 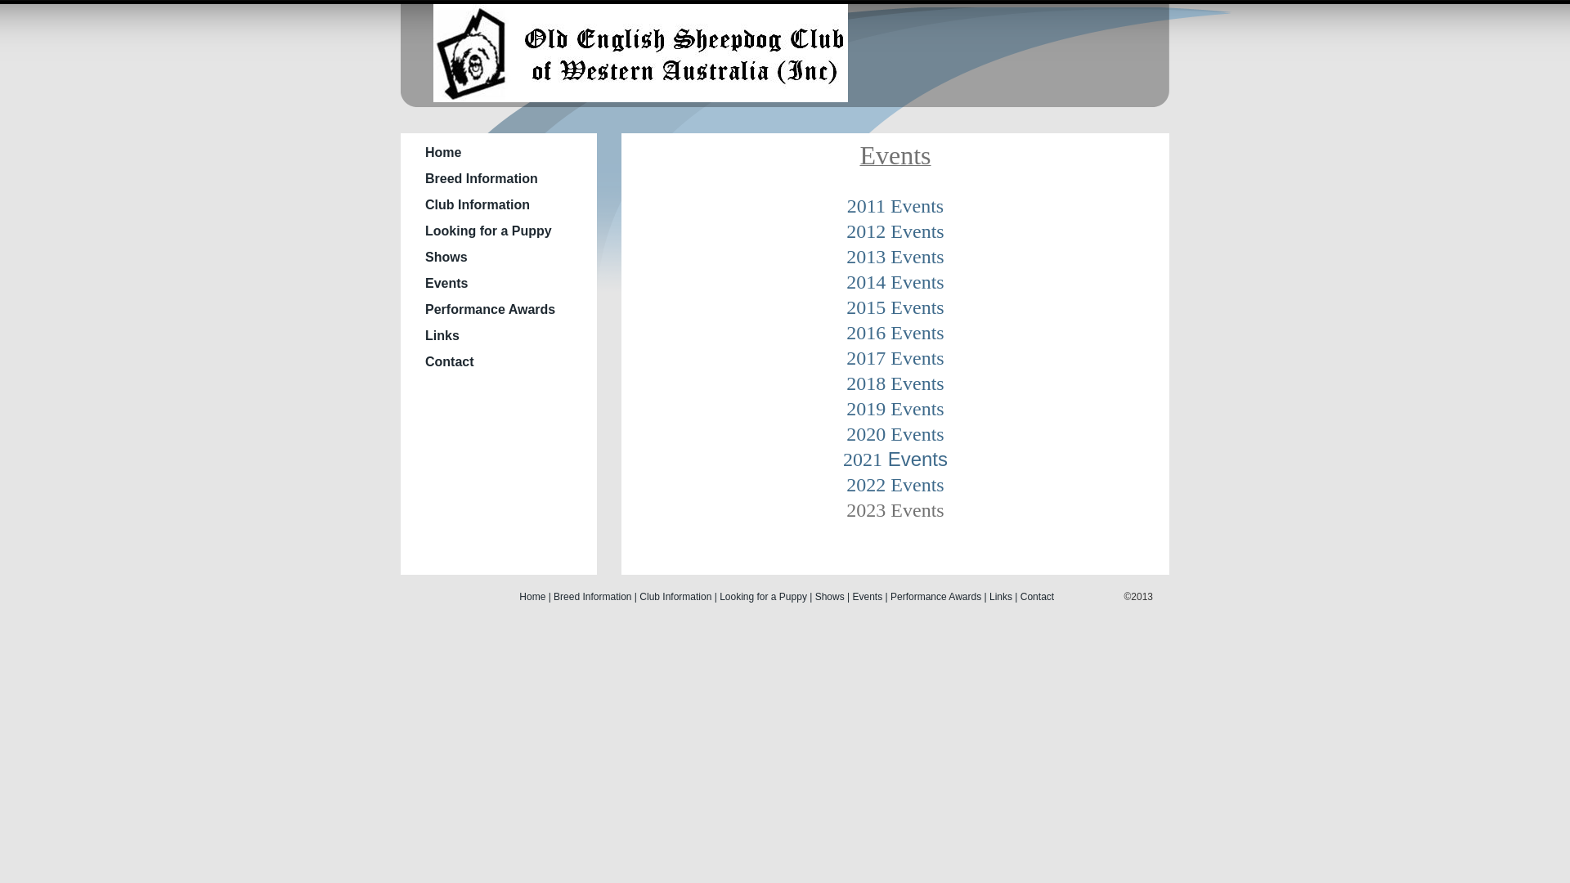 I want to click on Breed Information, so click(x=592, y=597).